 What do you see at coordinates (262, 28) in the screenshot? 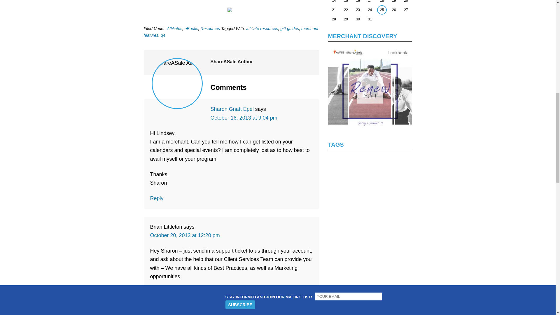
I see `affiliate resources` at bounding box center [262, 28].